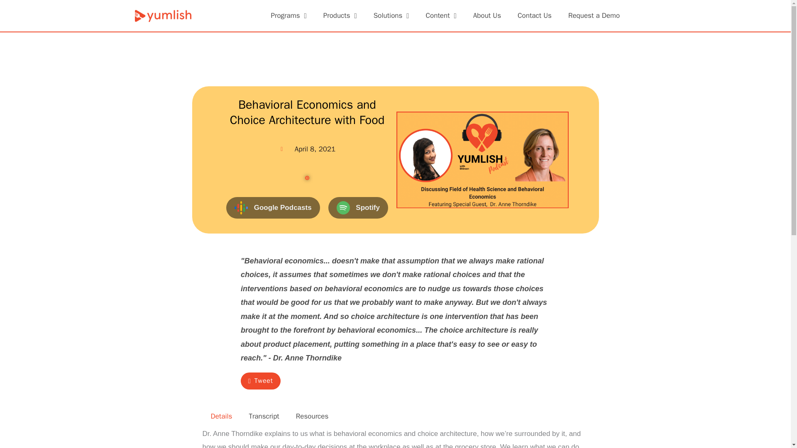 This screenshot has height=448, width=797. I want to click on Tweet, so click(260, 381).